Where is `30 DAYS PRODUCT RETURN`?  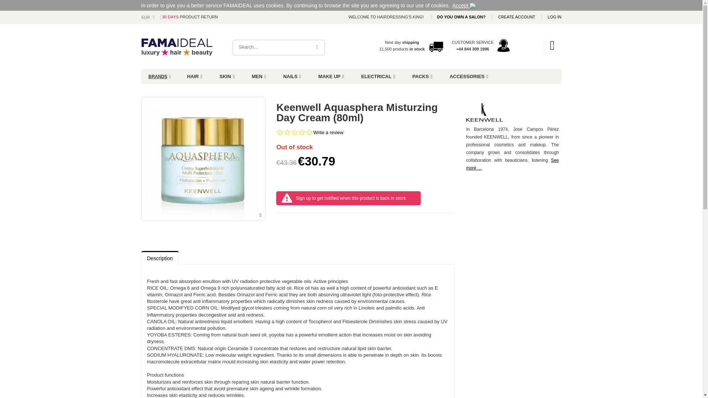
30 DAYS PRODUCT RETURN is located at coordinates (190, 17).